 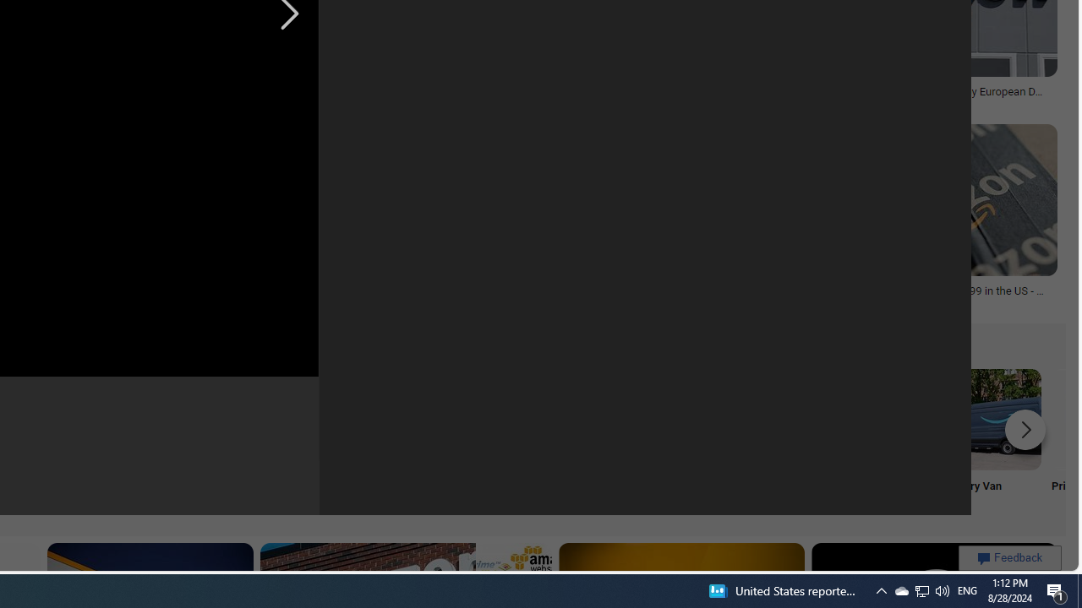 I want to click on Amazon Delivery Van Delivery Van, so click(x=991, y=441).